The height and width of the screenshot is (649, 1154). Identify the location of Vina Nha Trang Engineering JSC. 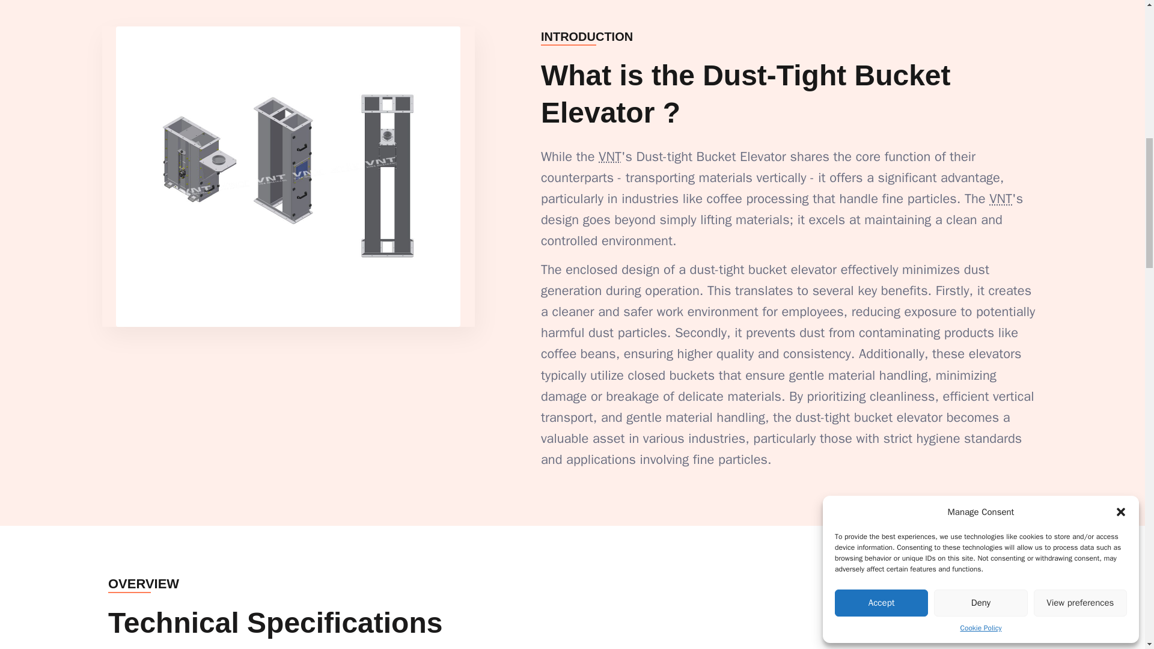
(1000, 198).